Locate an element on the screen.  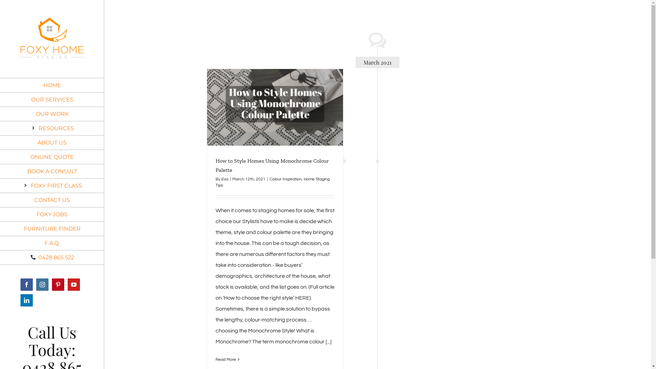
OUR SERVICES is located at coordinates (52, 100).